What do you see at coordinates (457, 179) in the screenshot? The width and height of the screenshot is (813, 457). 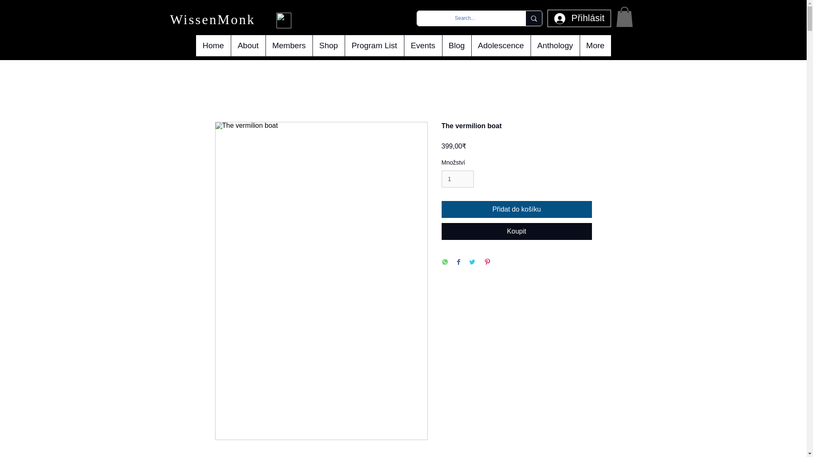 I see `1` at bounding box center [457, 179].